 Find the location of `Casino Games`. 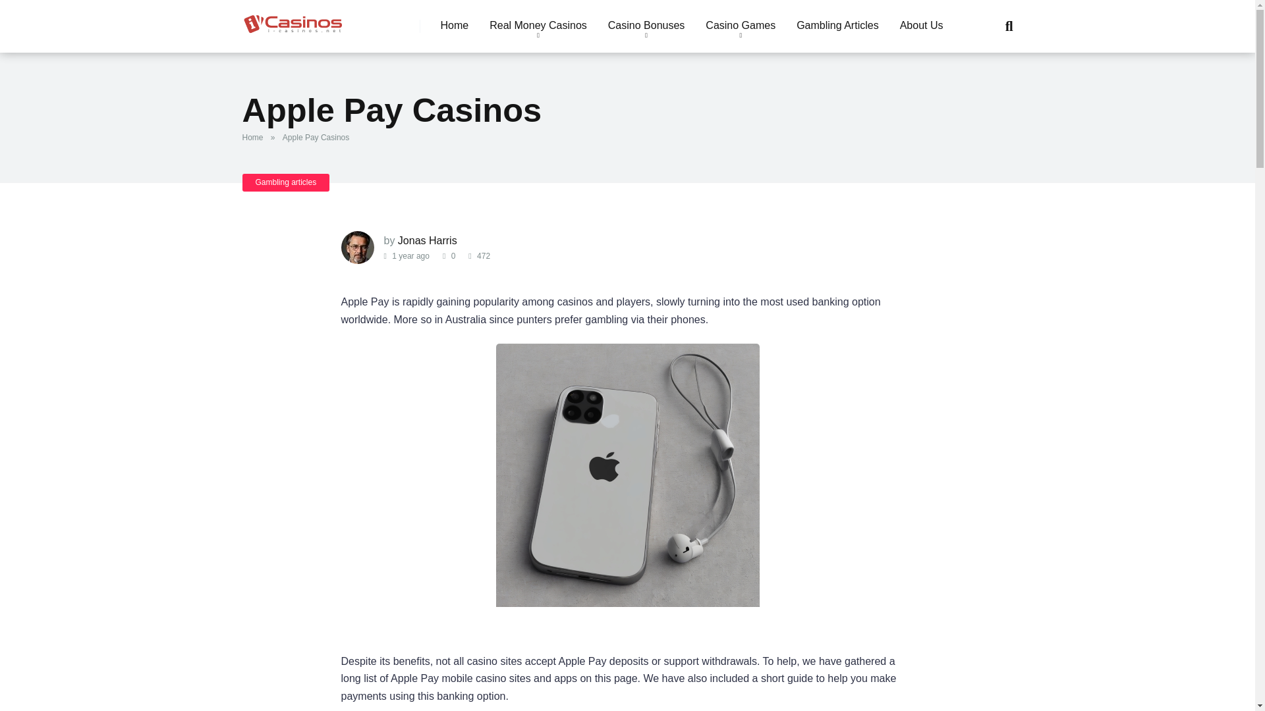

Casino Games is located at coordinates (740, 26).